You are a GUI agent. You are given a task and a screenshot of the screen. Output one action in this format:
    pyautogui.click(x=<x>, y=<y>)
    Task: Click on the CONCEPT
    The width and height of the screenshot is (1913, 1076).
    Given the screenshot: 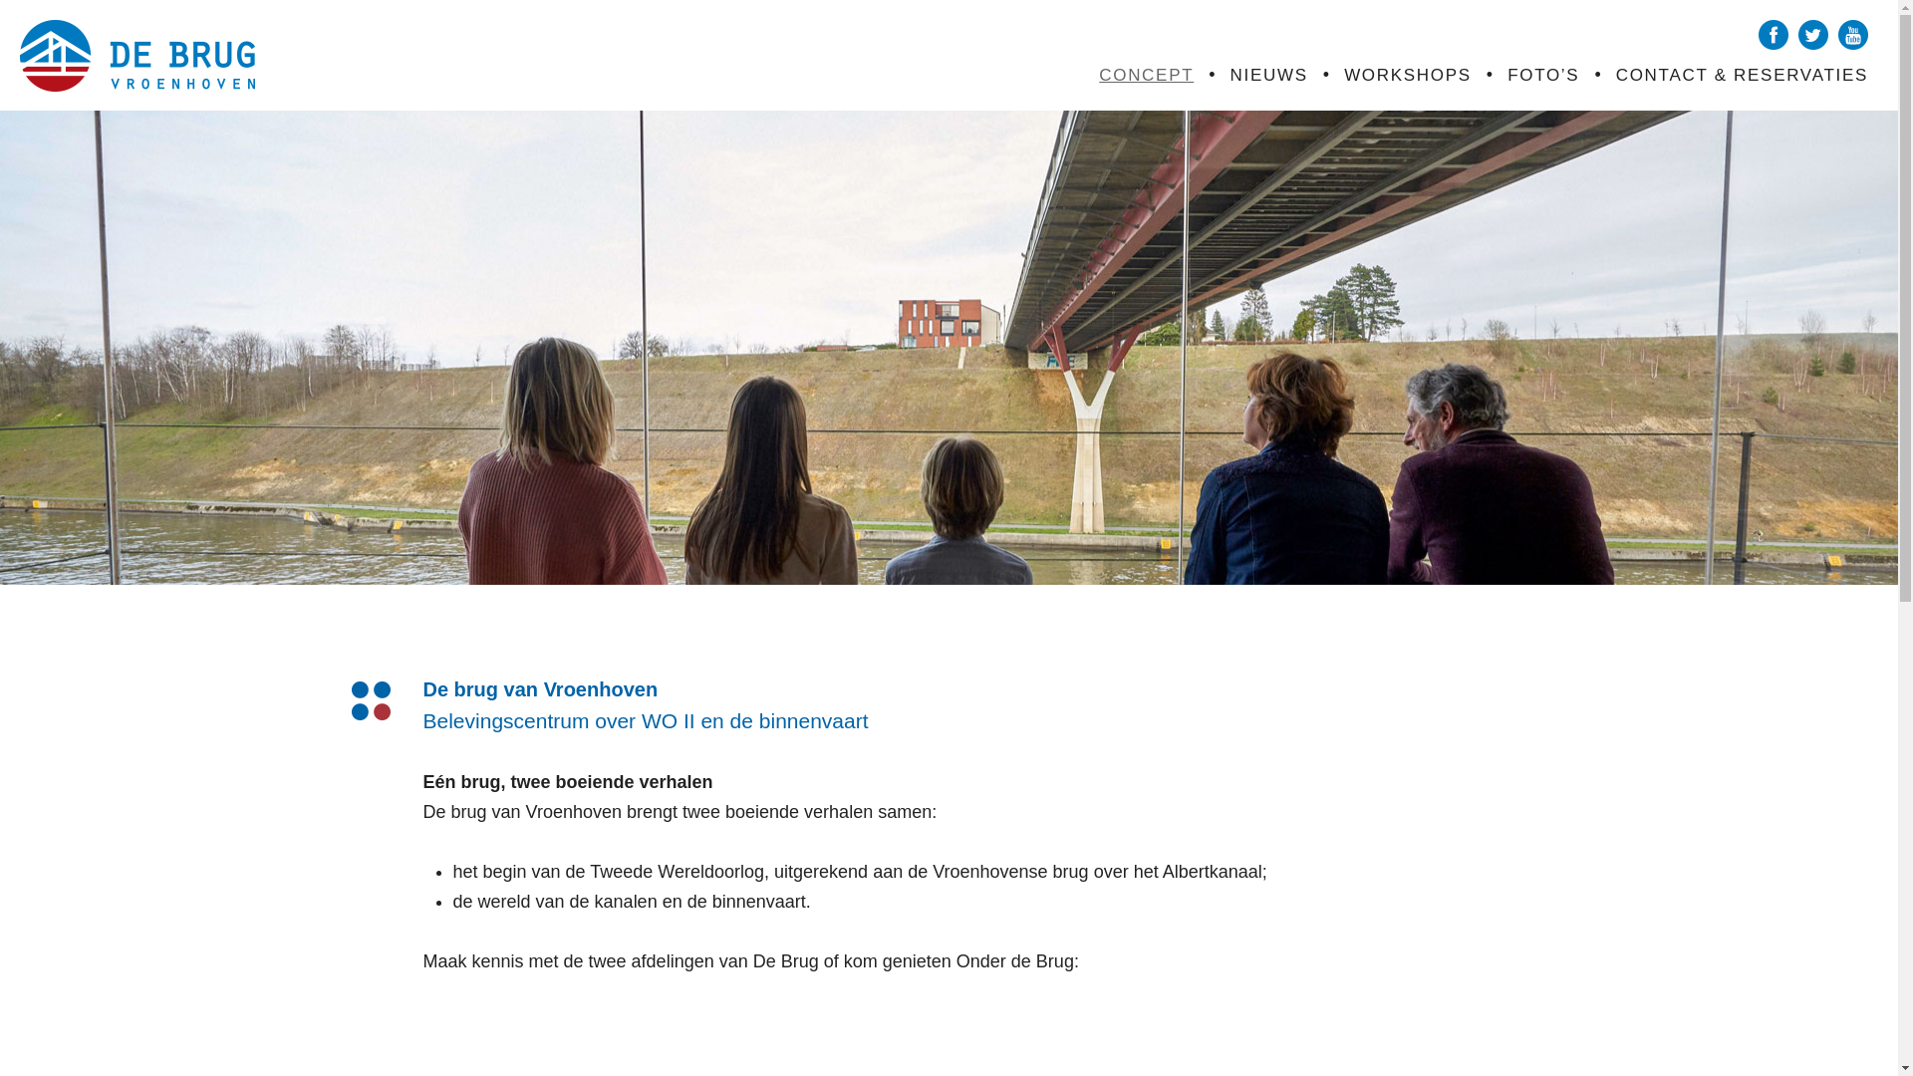 What is the action you would take?
    pyautogui.click(x=1146, y=76)
    